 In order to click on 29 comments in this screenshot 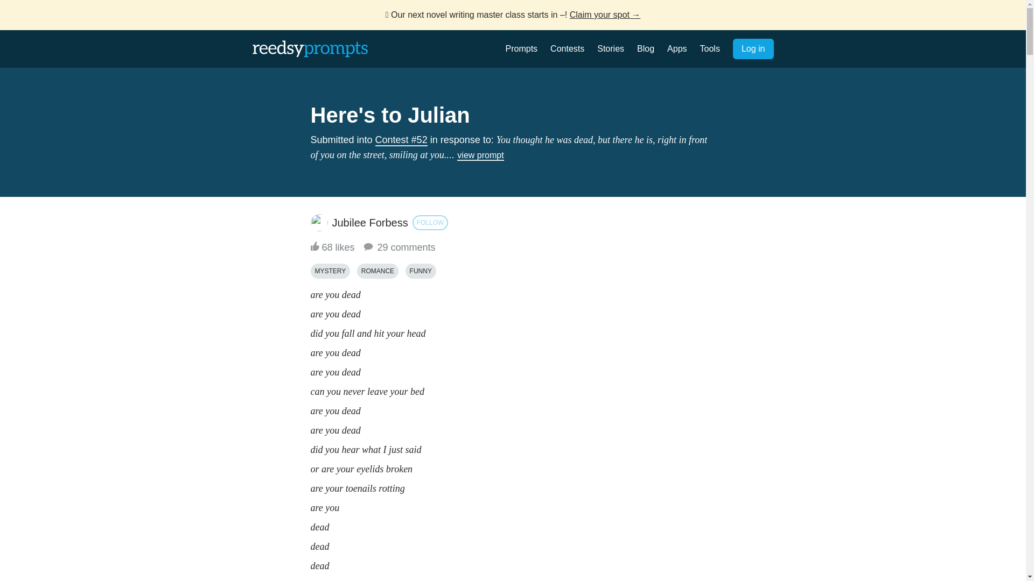, I will do `click(399, 247)`.